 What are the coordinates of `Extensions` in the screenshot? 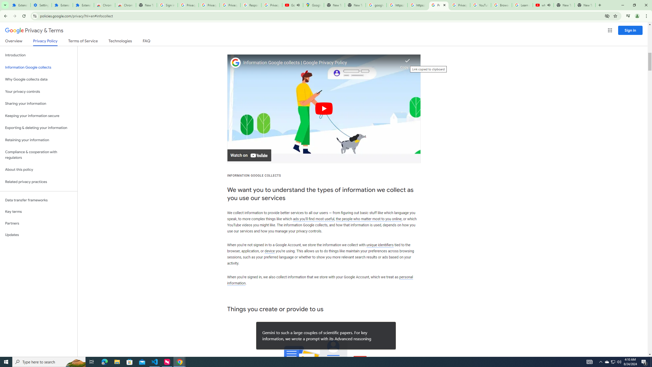 It's located at (20, 5).